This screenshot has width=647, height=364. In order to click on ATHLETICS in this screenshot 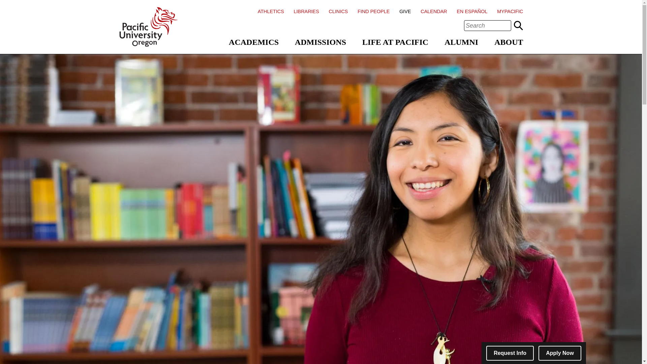, I will do `click(271, 11)`.